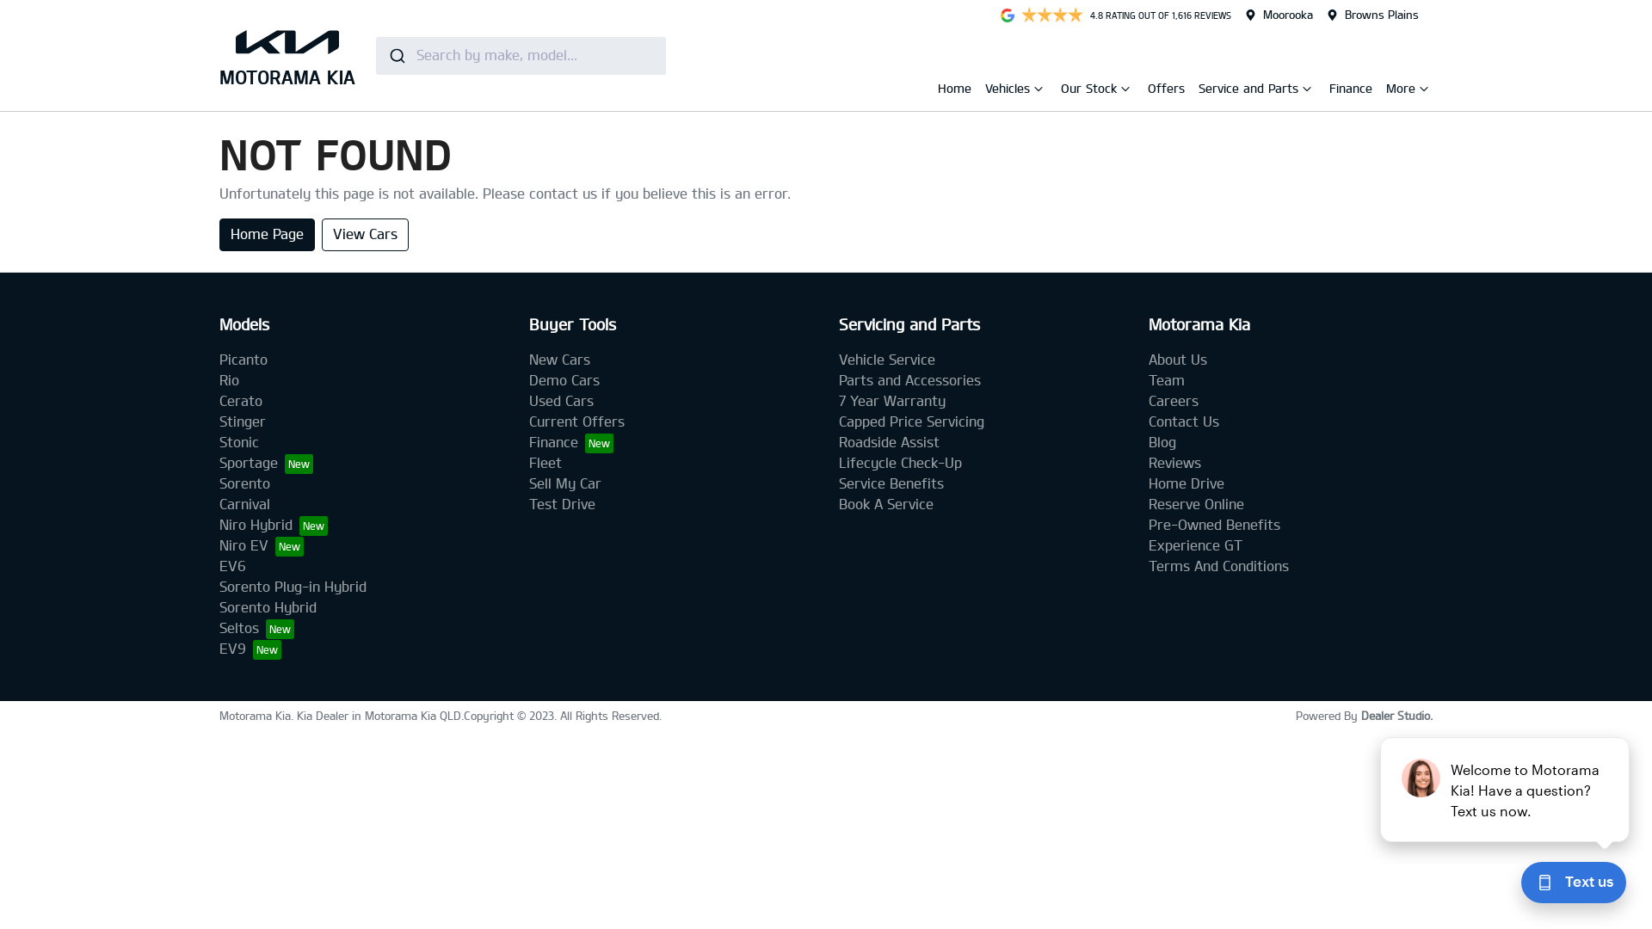 The image size is (1652, 929). I want to click on View Cars, so click(365, 235).